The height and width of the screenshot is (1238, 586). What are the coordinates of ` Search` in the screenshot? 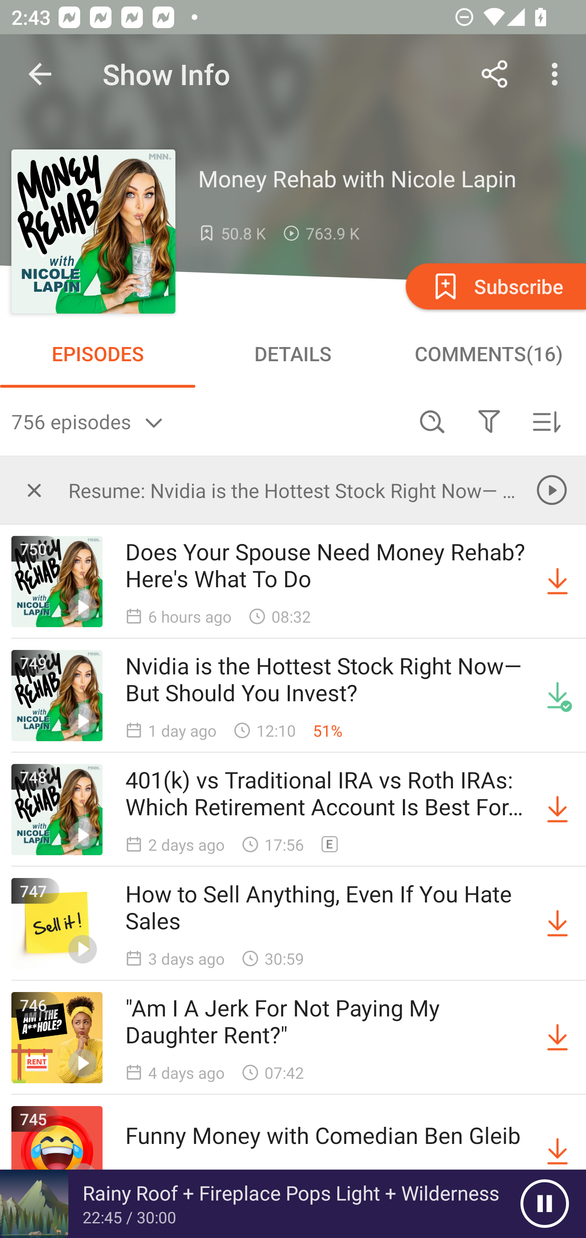 It's located at (432, 421).